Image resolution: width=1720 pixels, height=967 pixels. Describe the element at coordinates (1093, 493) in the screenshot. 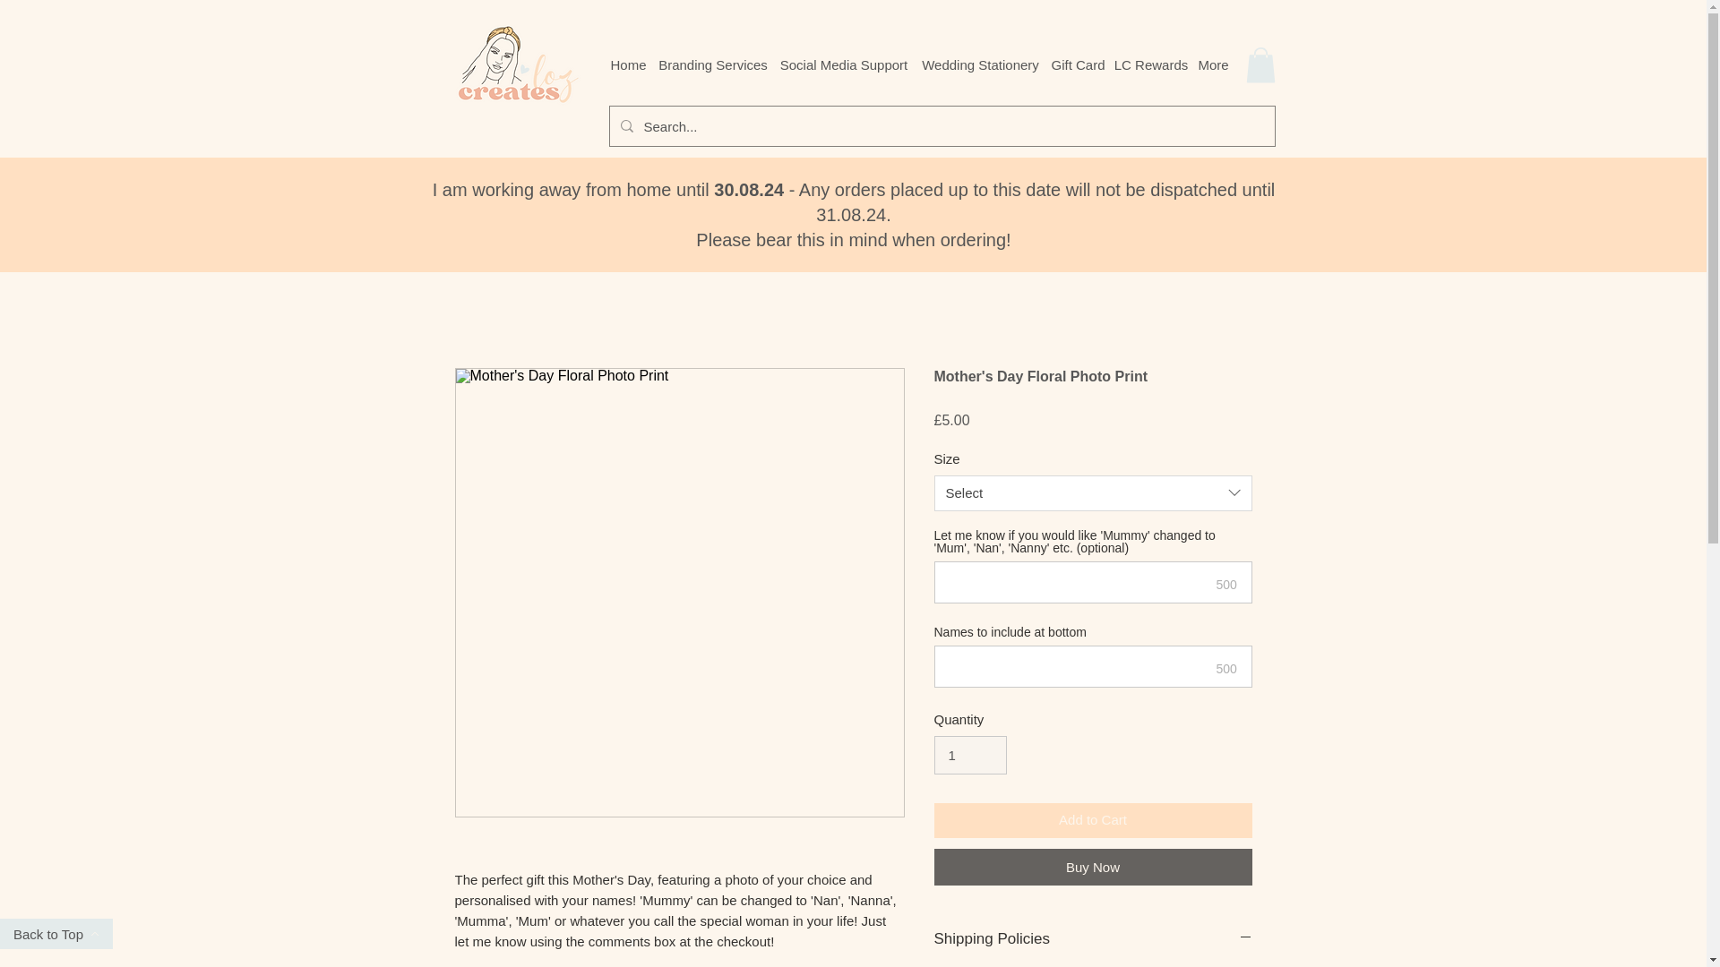

I see `Select` at that location.